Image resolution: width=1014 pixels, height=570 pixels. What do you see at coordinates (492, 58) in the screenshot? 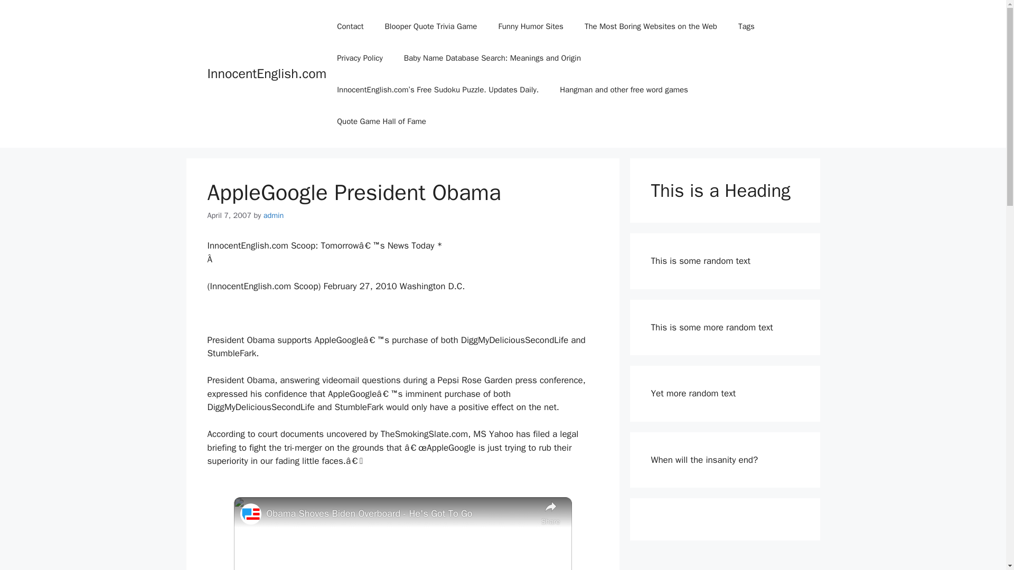
I see `Baby Name Database Search: Meanings and Origin` at bounding box center [492, 58].